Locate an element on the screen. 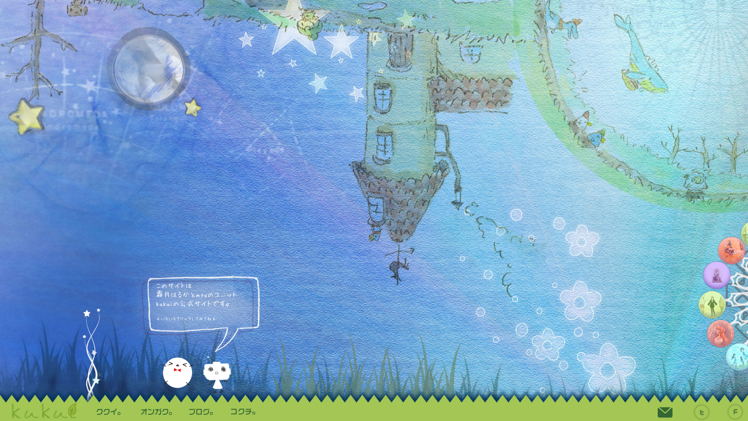  Click to enlarge is located at coordinates (721, 334).